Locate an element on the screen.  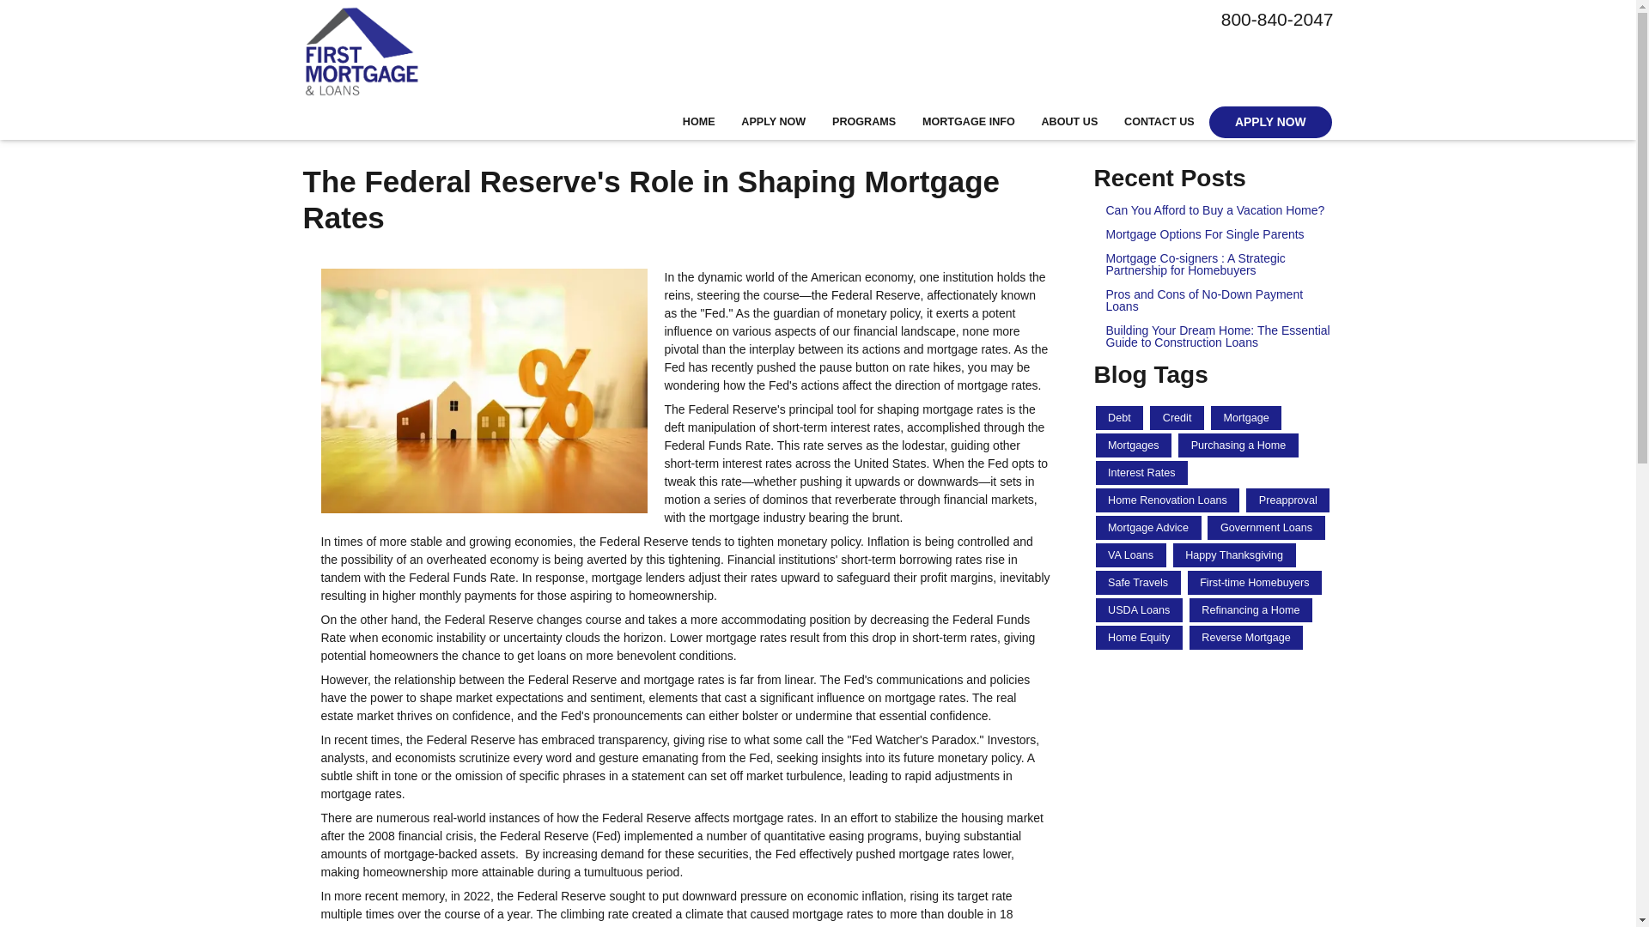
CONTACT US is located at coordinates (1159, 122).